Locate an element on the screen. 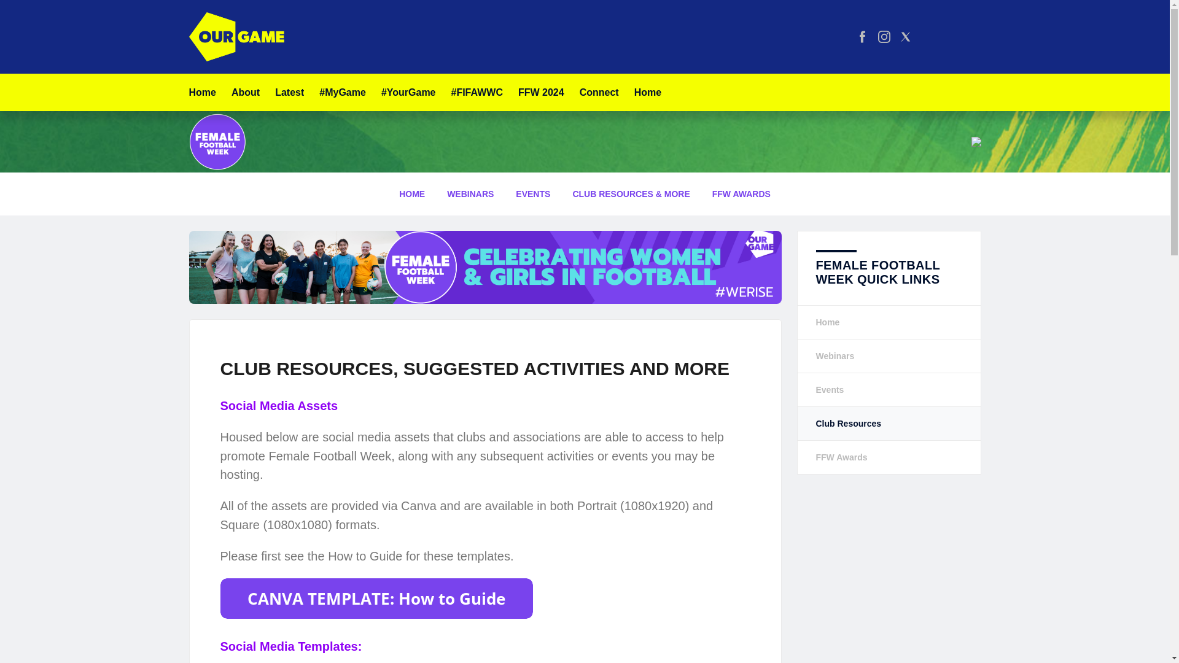 Image resolution: width=1179 pixels, height=663 pixels. HOME is located at coordinates (411, 194).